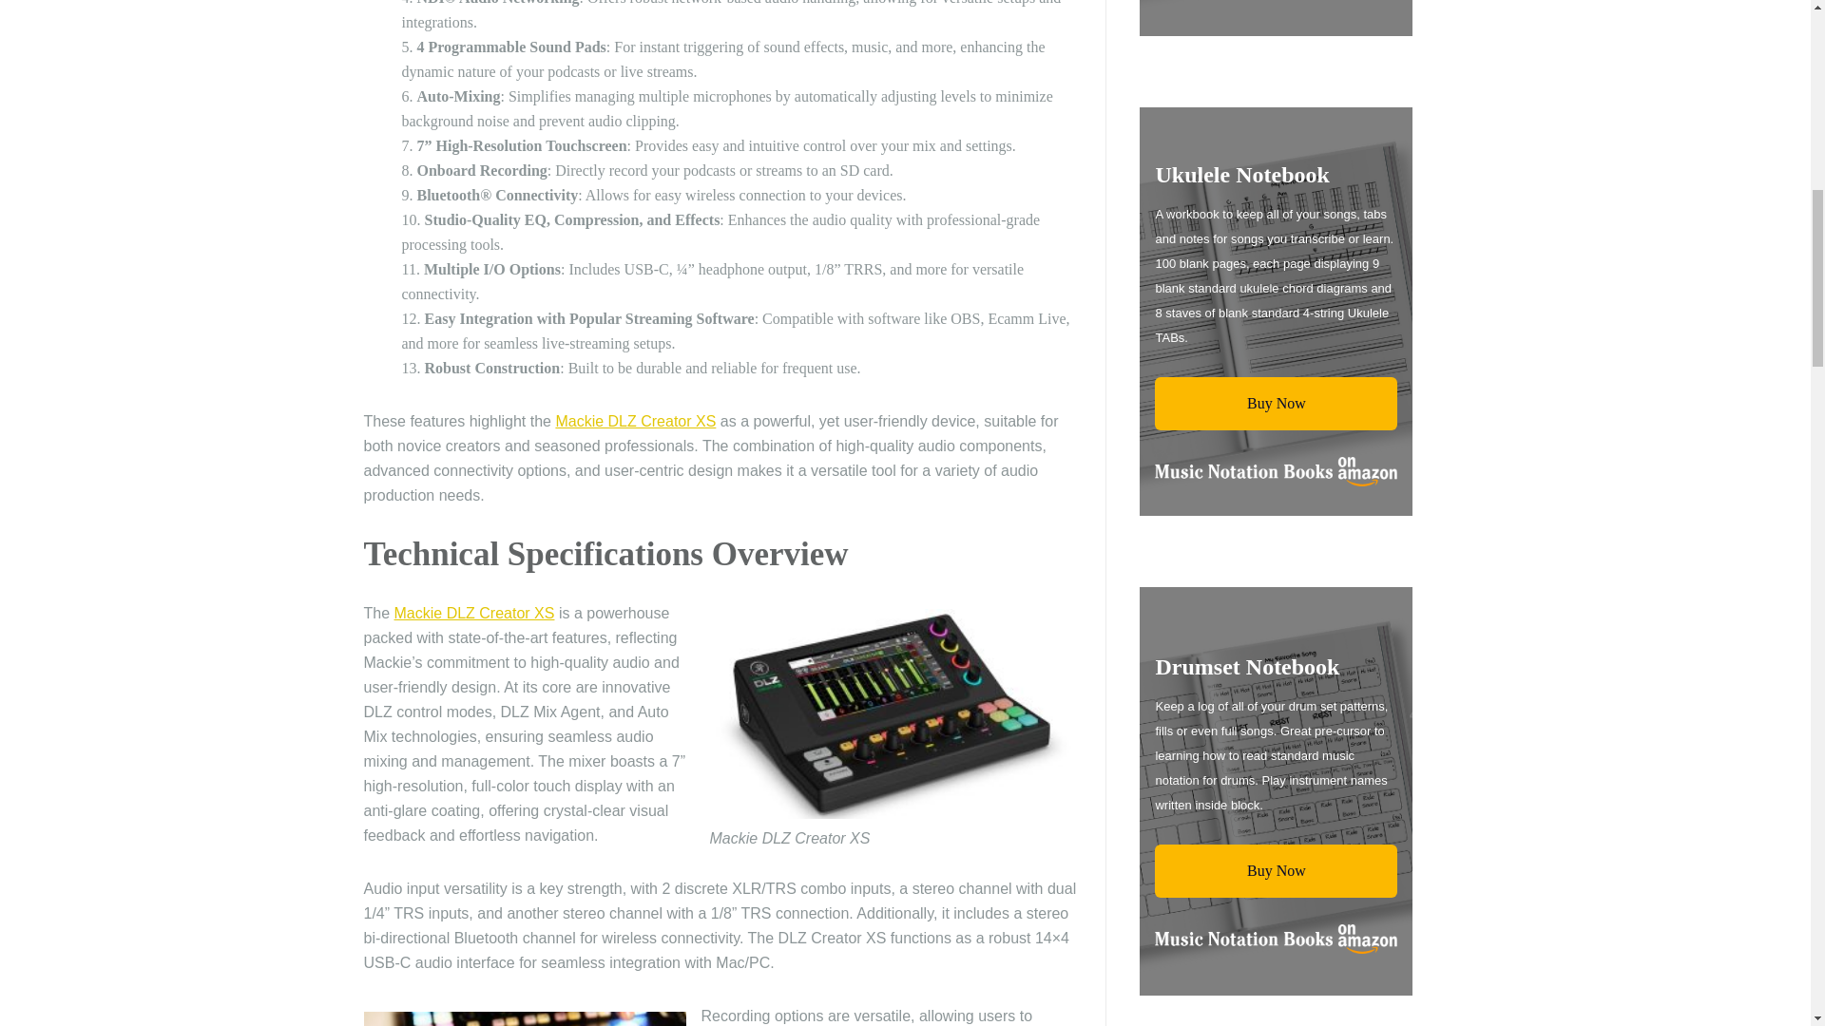 The height and width of the screenshot is (1026, 1825). What do you see at coordinates (635, 422) in the screenshot?
I see `Mackie DLZ Creator XS` at bounding box center [635, 422].